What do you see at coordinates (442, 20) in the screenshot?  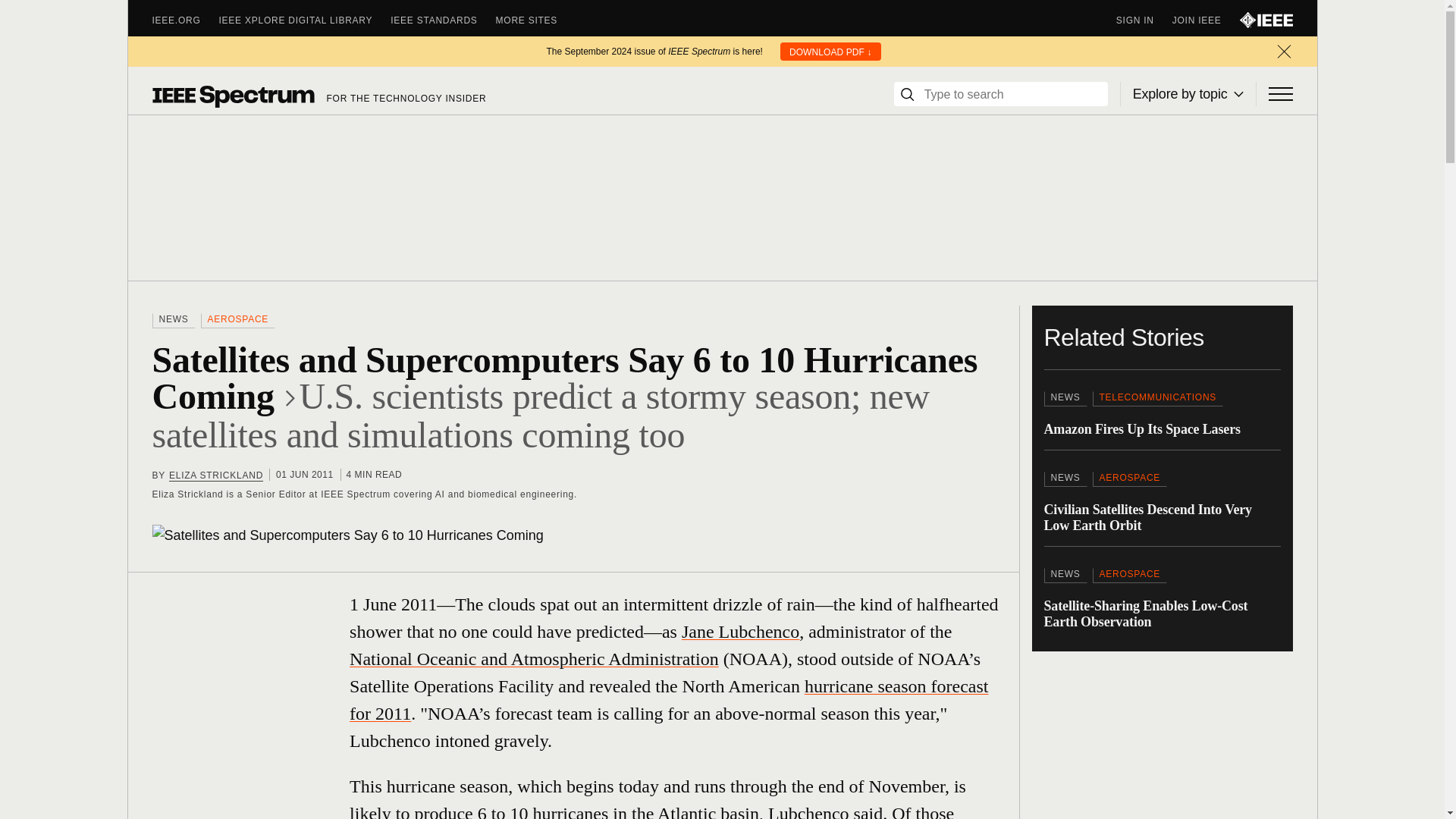 I see `IEEE STANDARDS` at bounding box center [442, 20].